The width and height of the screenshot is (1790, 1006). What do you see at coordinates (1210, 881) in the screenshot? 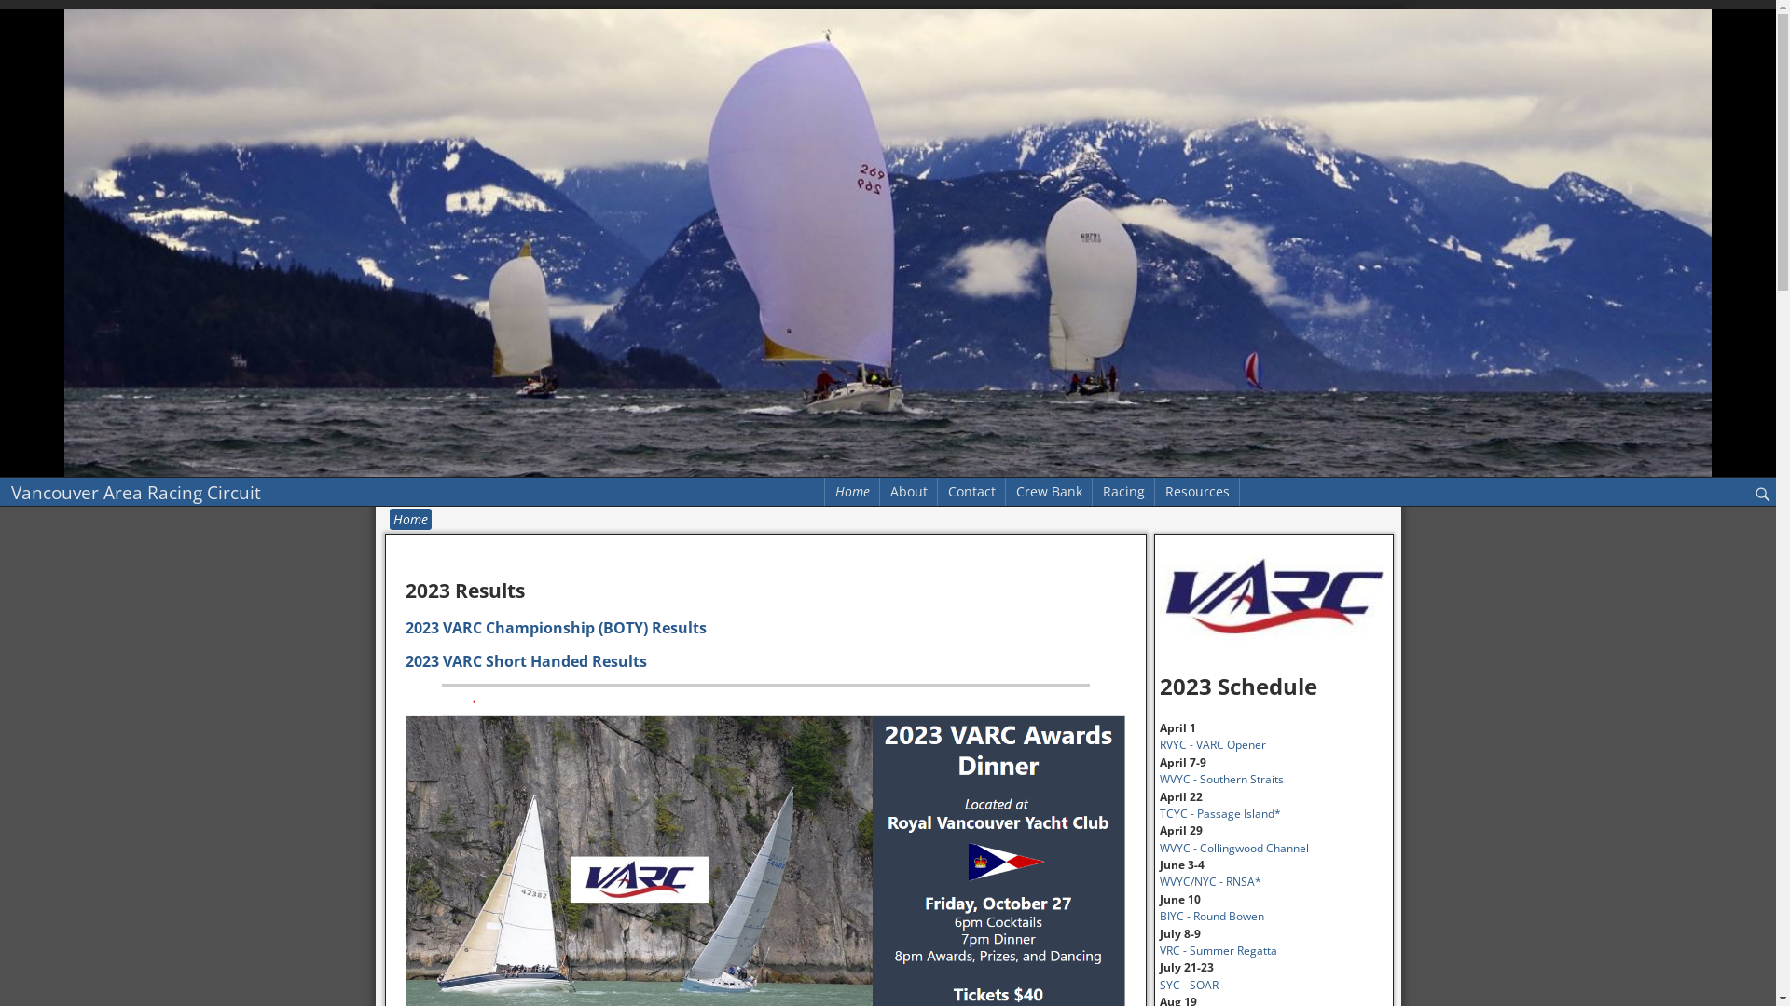
I see `WVYC/NYC - RNSA*` at bounding box center [1210, 881].